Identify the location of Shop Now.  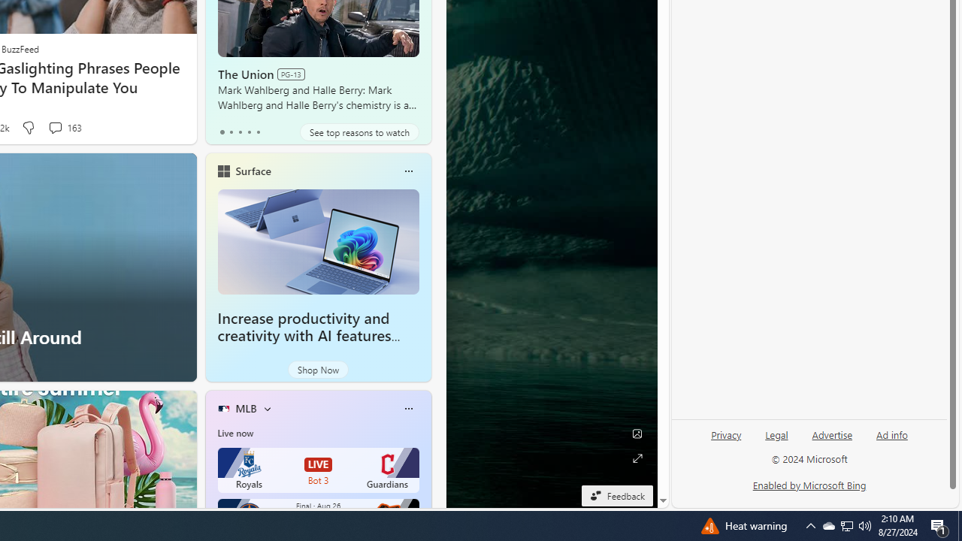
(317, 370).